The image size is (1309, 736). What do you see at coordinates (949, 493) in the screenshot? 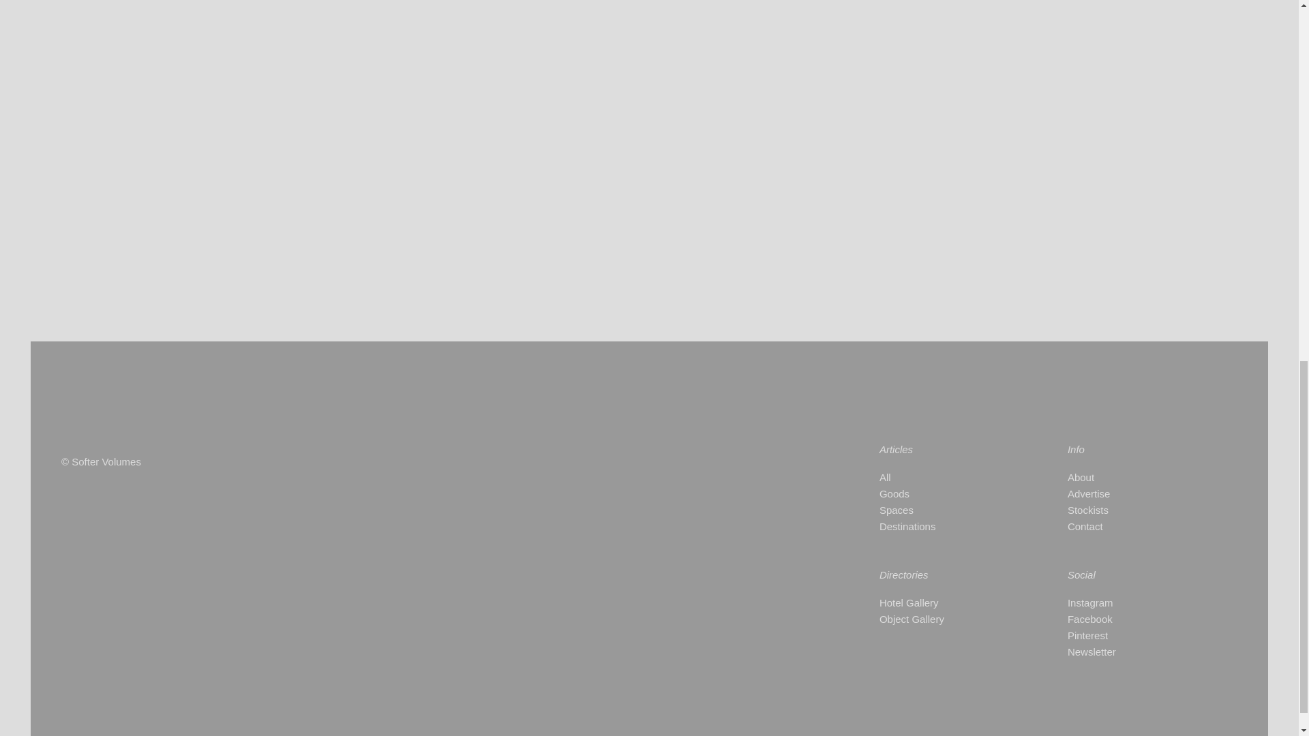
I see `Goods` at bounding box center [949, 493].